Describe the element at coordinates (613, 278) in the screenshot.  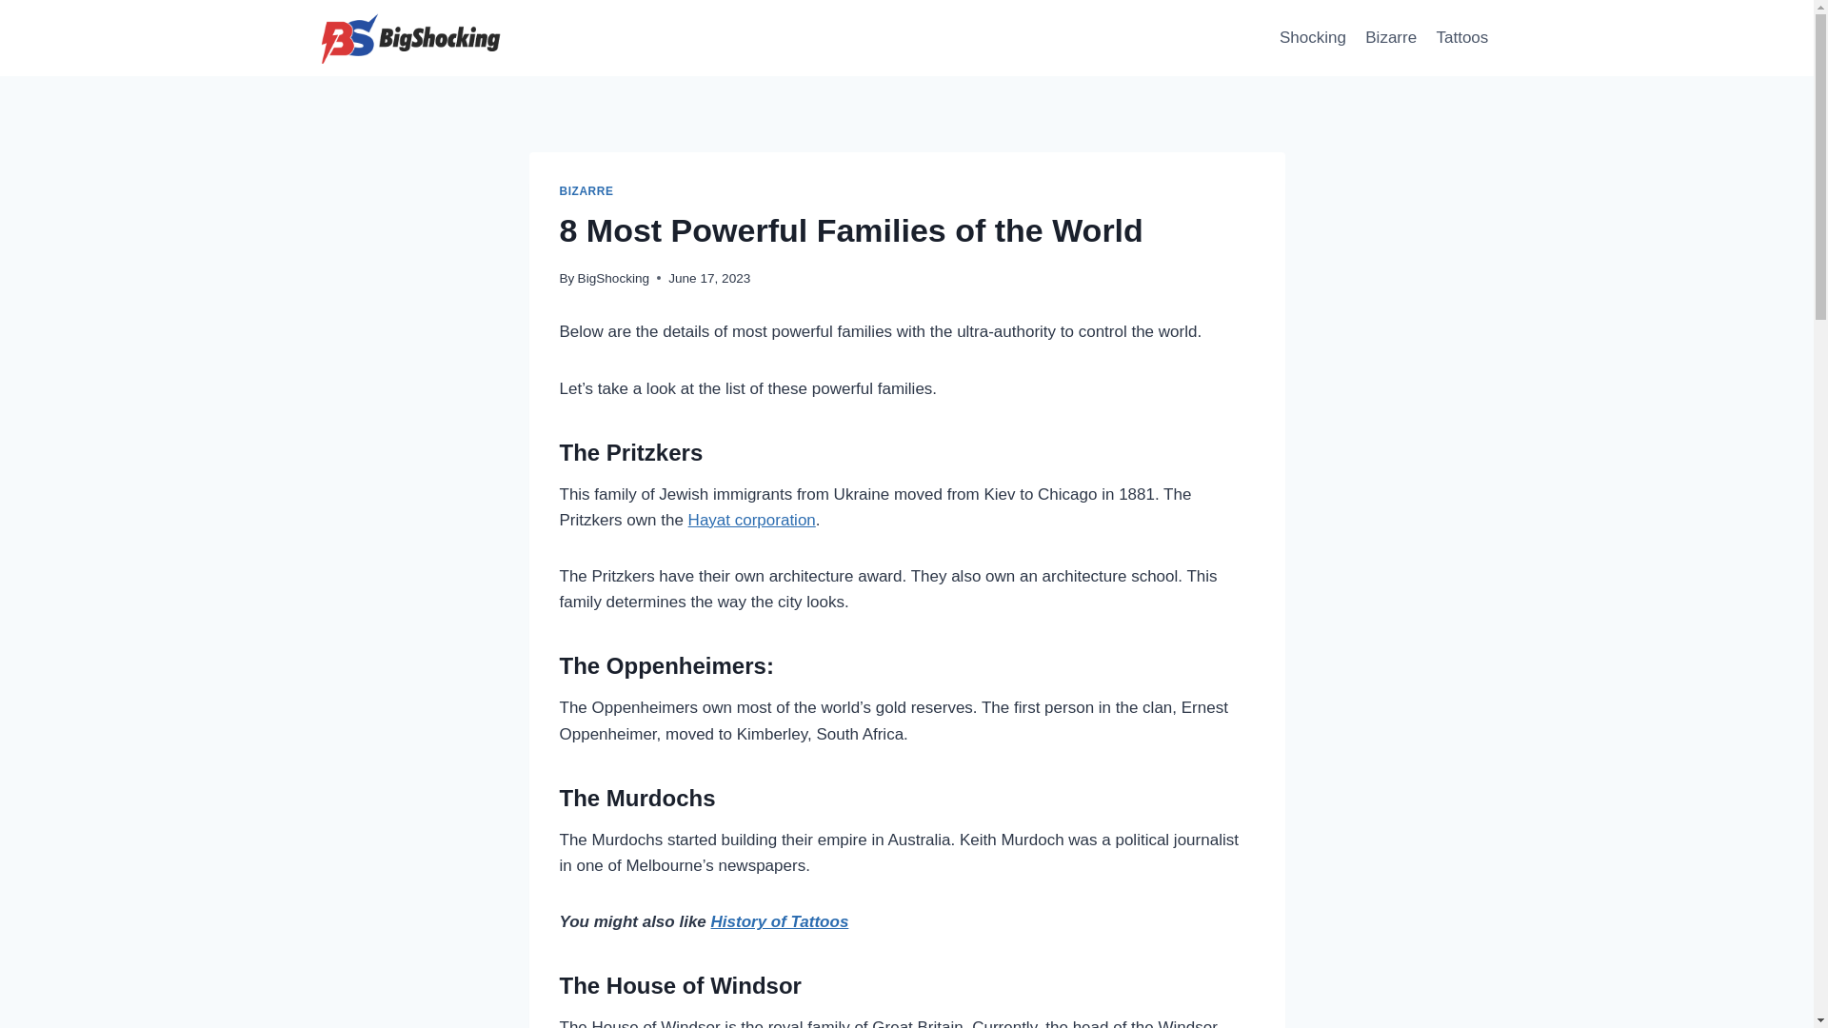
I see `BigShocking` at that location.